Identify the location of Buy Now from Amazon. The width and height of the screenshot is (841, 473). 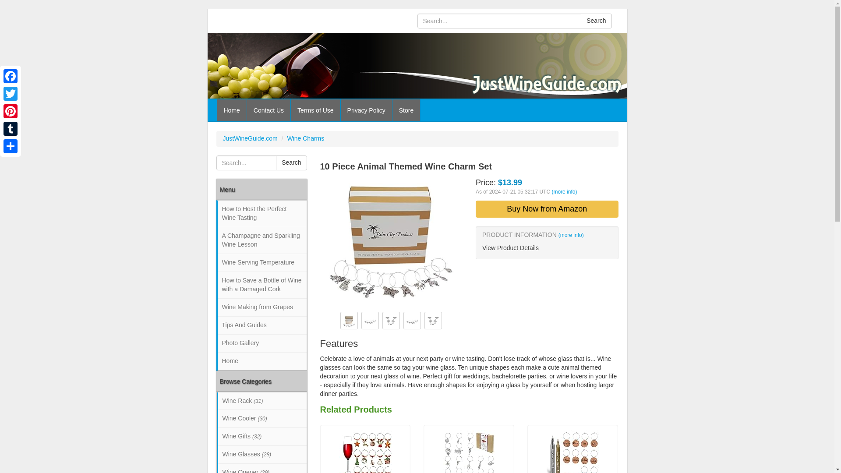
(547, 209).